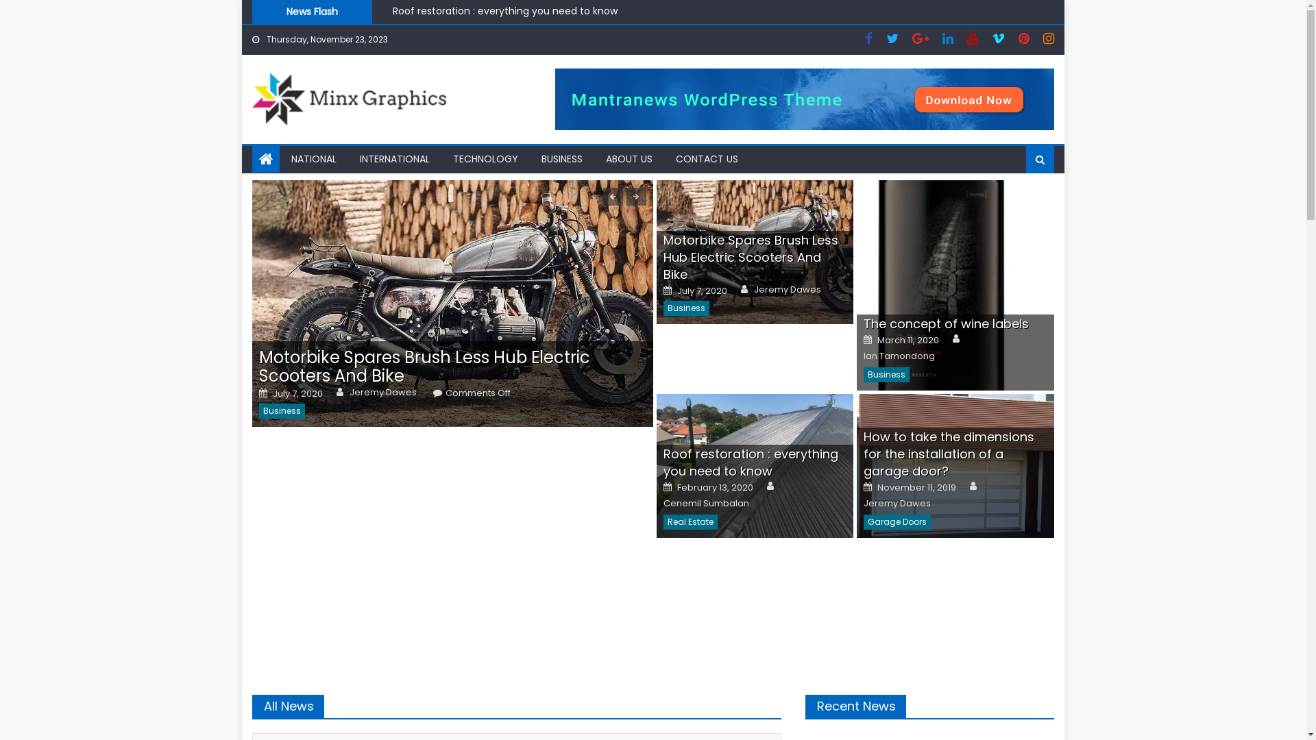  Describe the element at coordinates (691, 522) in the screenshot. I see `Real Estate` at that location.